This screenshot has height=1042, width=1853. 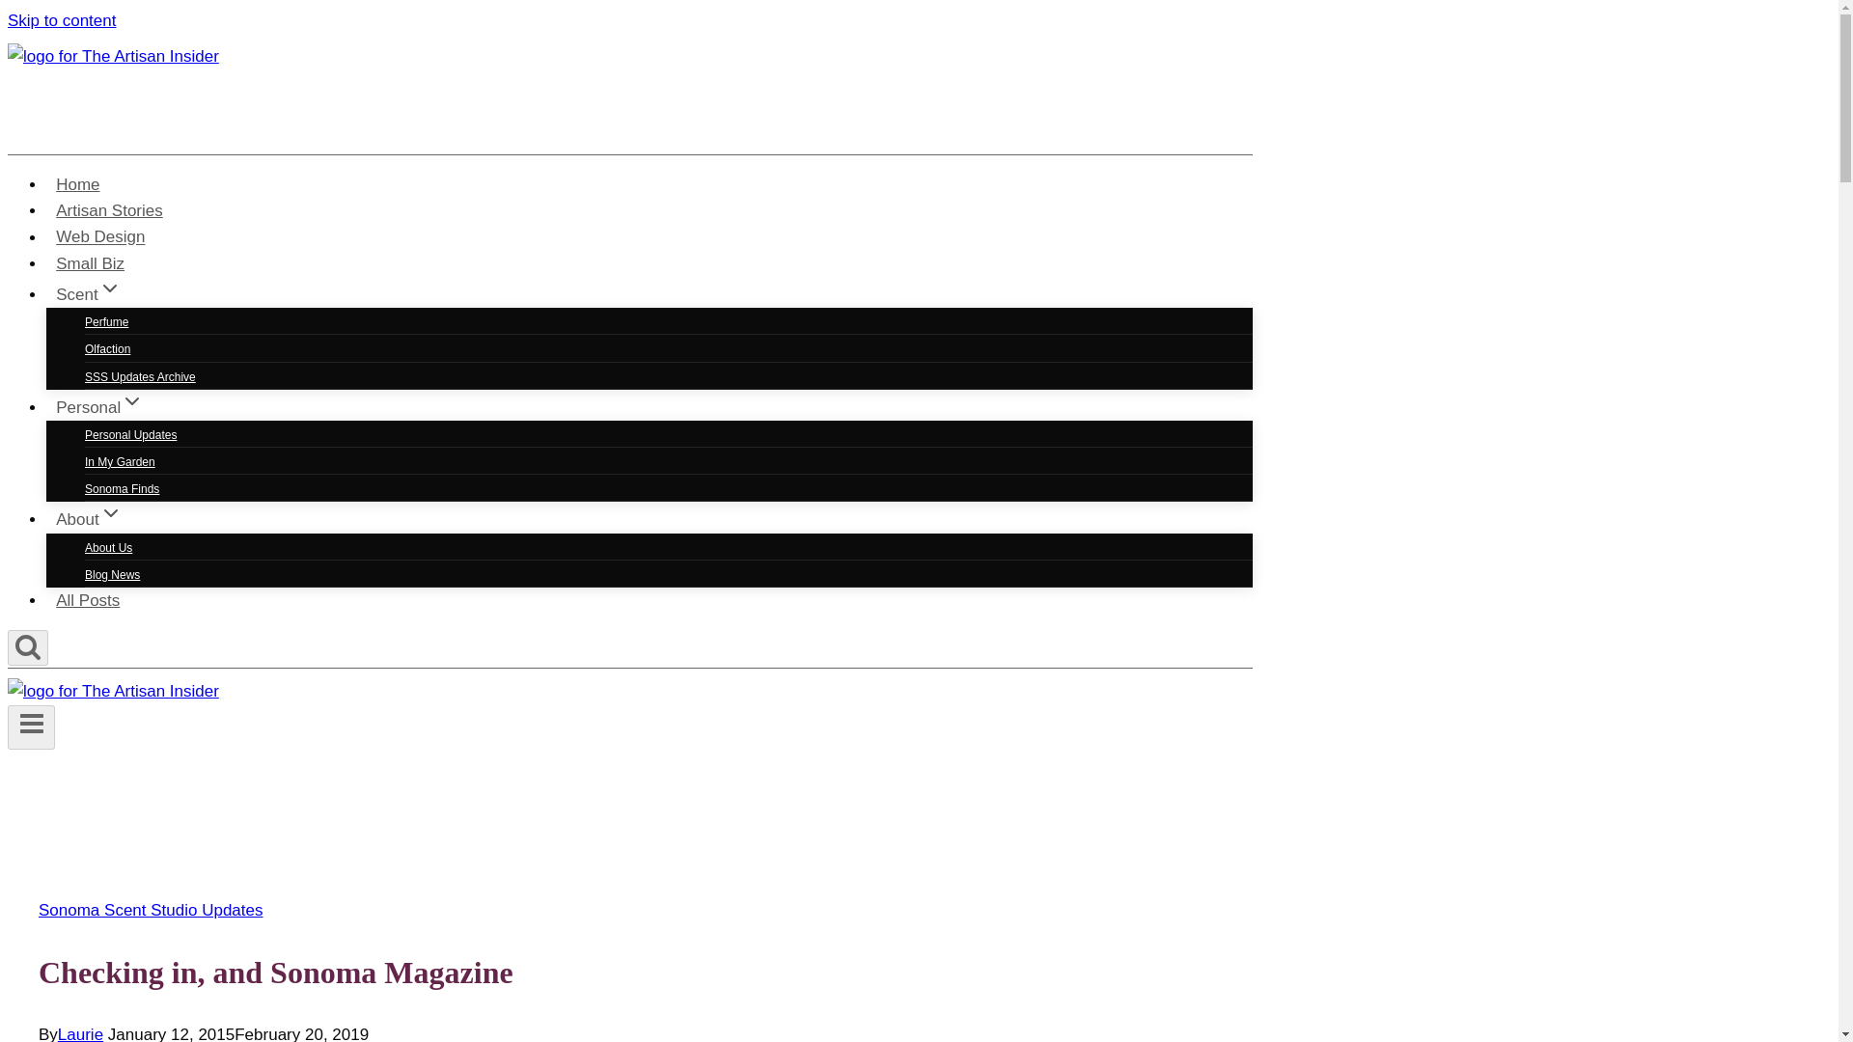 I want to click on Perfume, so click(x=106, y=321).